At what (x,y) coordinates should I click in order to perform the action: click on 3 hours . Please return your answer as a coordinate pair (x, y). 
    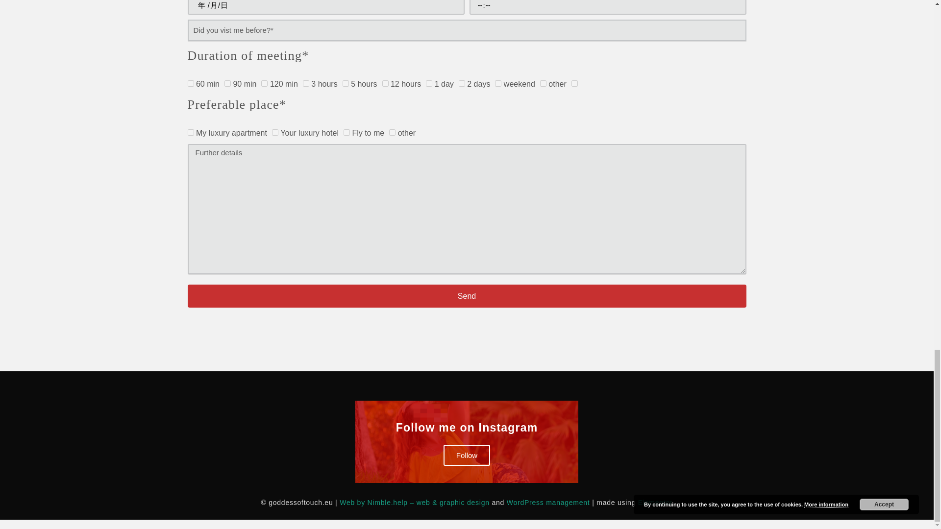
    Looking at the image, I should click on (306, 83).